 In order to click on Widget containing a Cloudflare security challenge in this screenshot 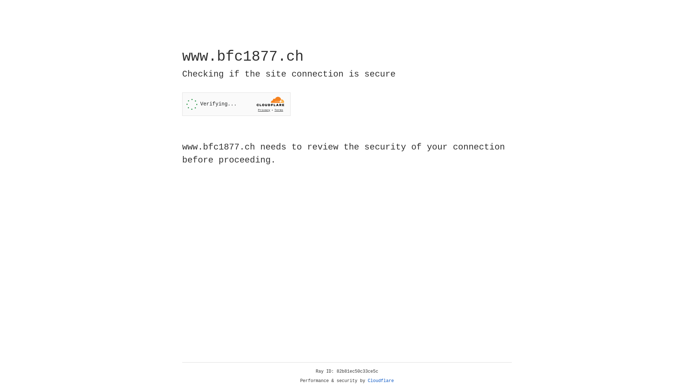, I will do `click(236, 104)`.